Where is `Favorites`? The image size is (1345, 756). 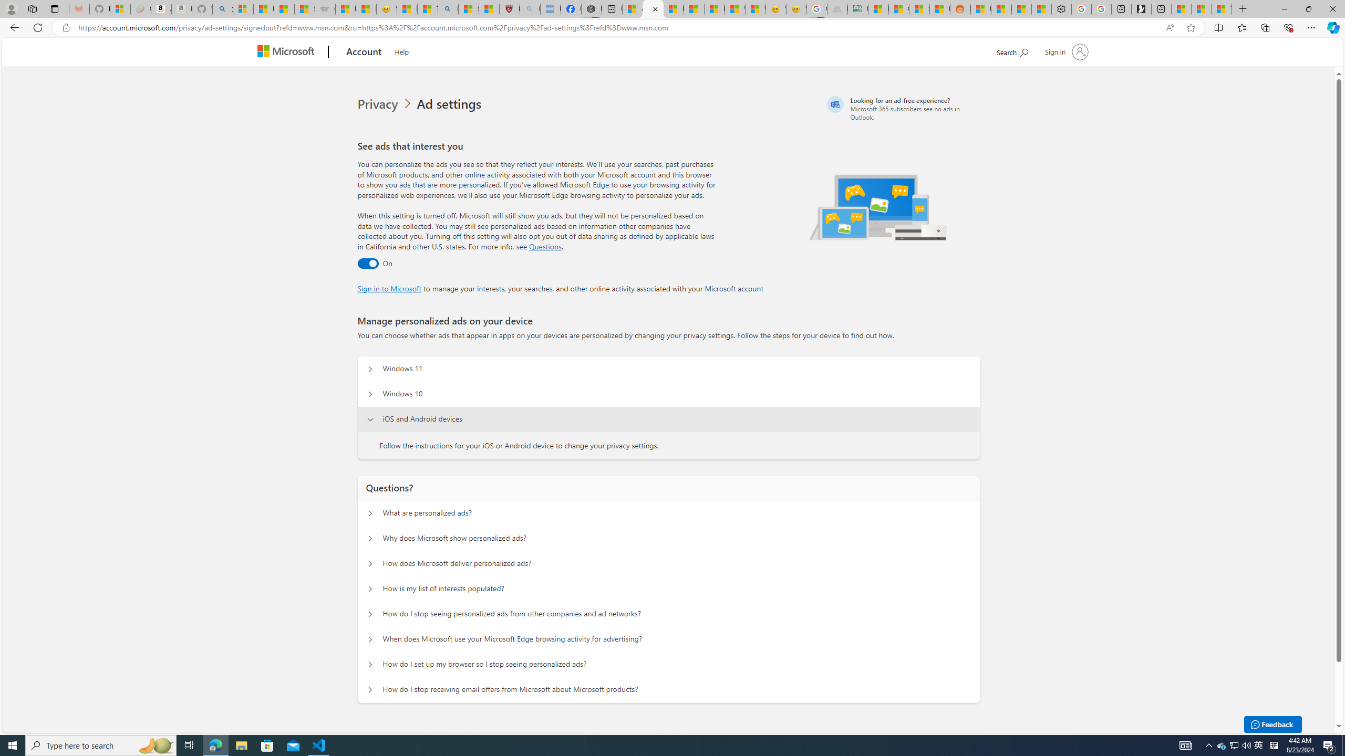
Favorites is located at coordinates (1242, 27).